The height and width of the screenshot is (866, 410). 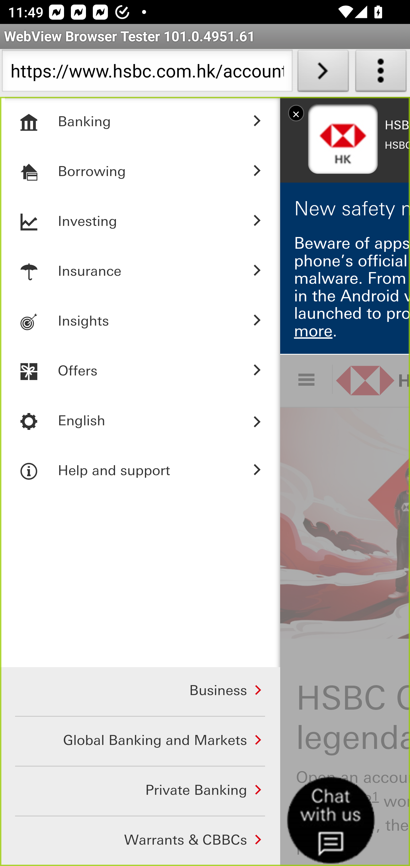 I want to click on Load URL, so click(x=323, y=73).